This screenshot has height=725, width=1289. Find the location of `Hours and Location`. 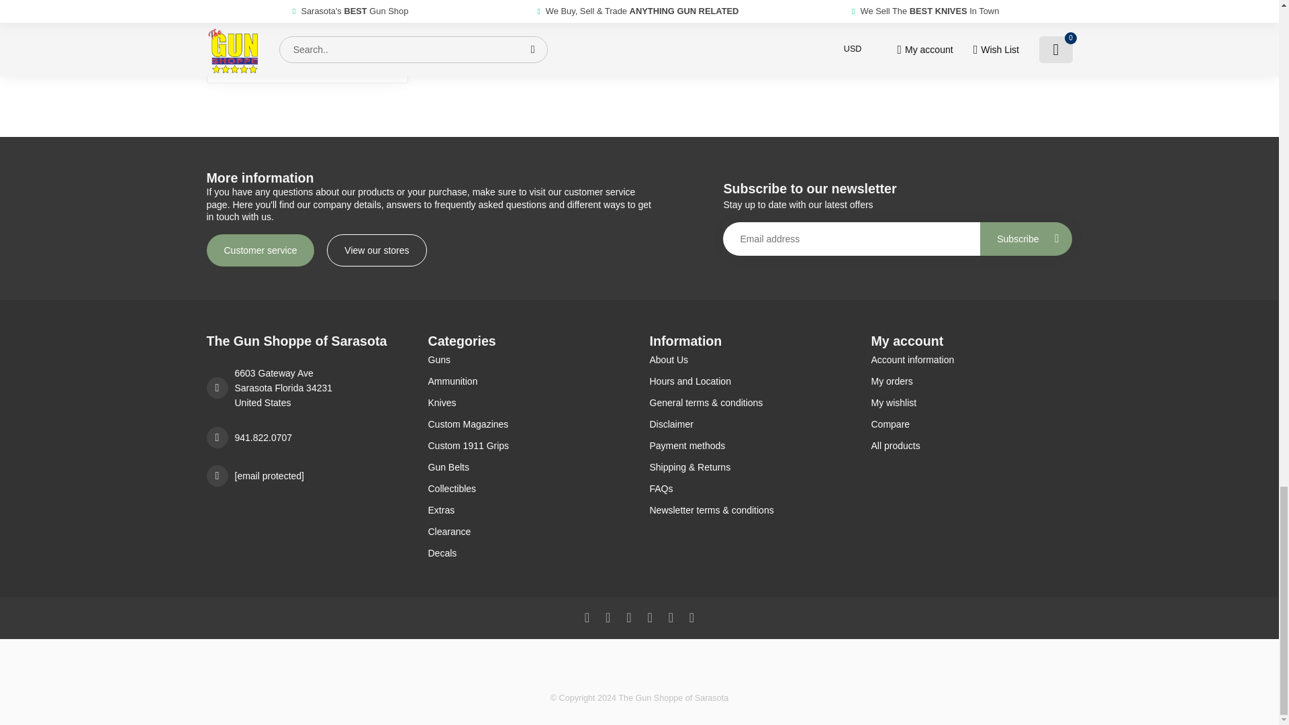

Hours and Location is located at coordinates (750, 381).